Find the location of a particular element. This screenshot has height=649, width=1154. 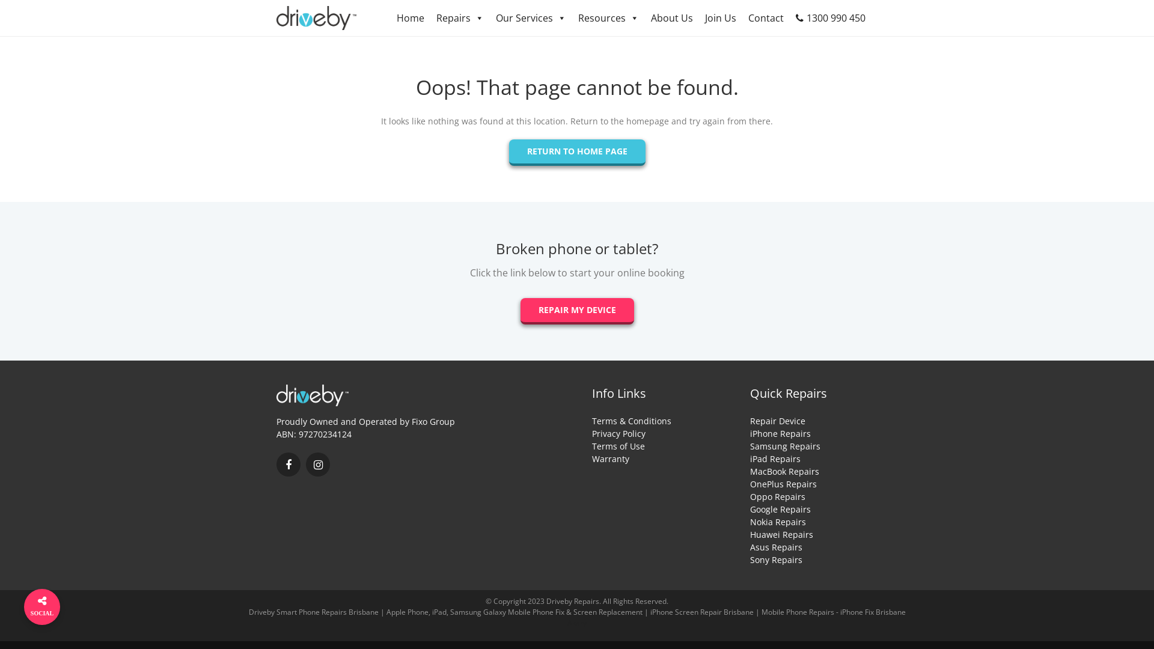

iPhone Repairs is located at coordinates (780, 434).